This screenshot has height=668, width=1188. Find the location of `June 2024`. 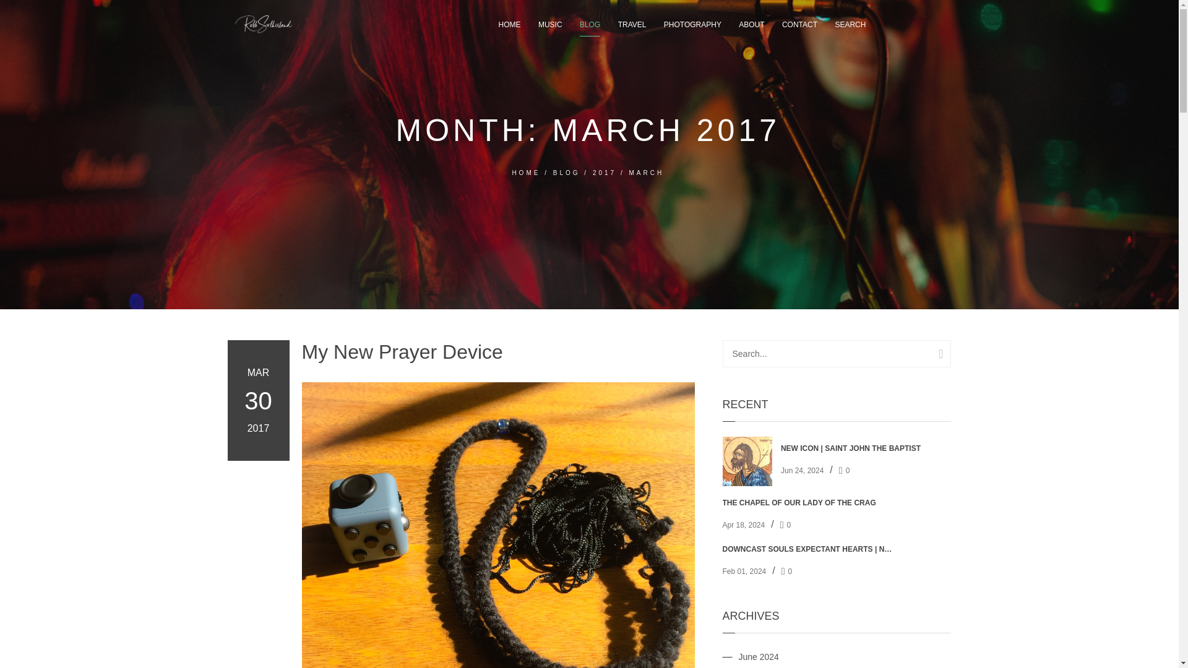

June 2024 is located at coordinates (759, 657).